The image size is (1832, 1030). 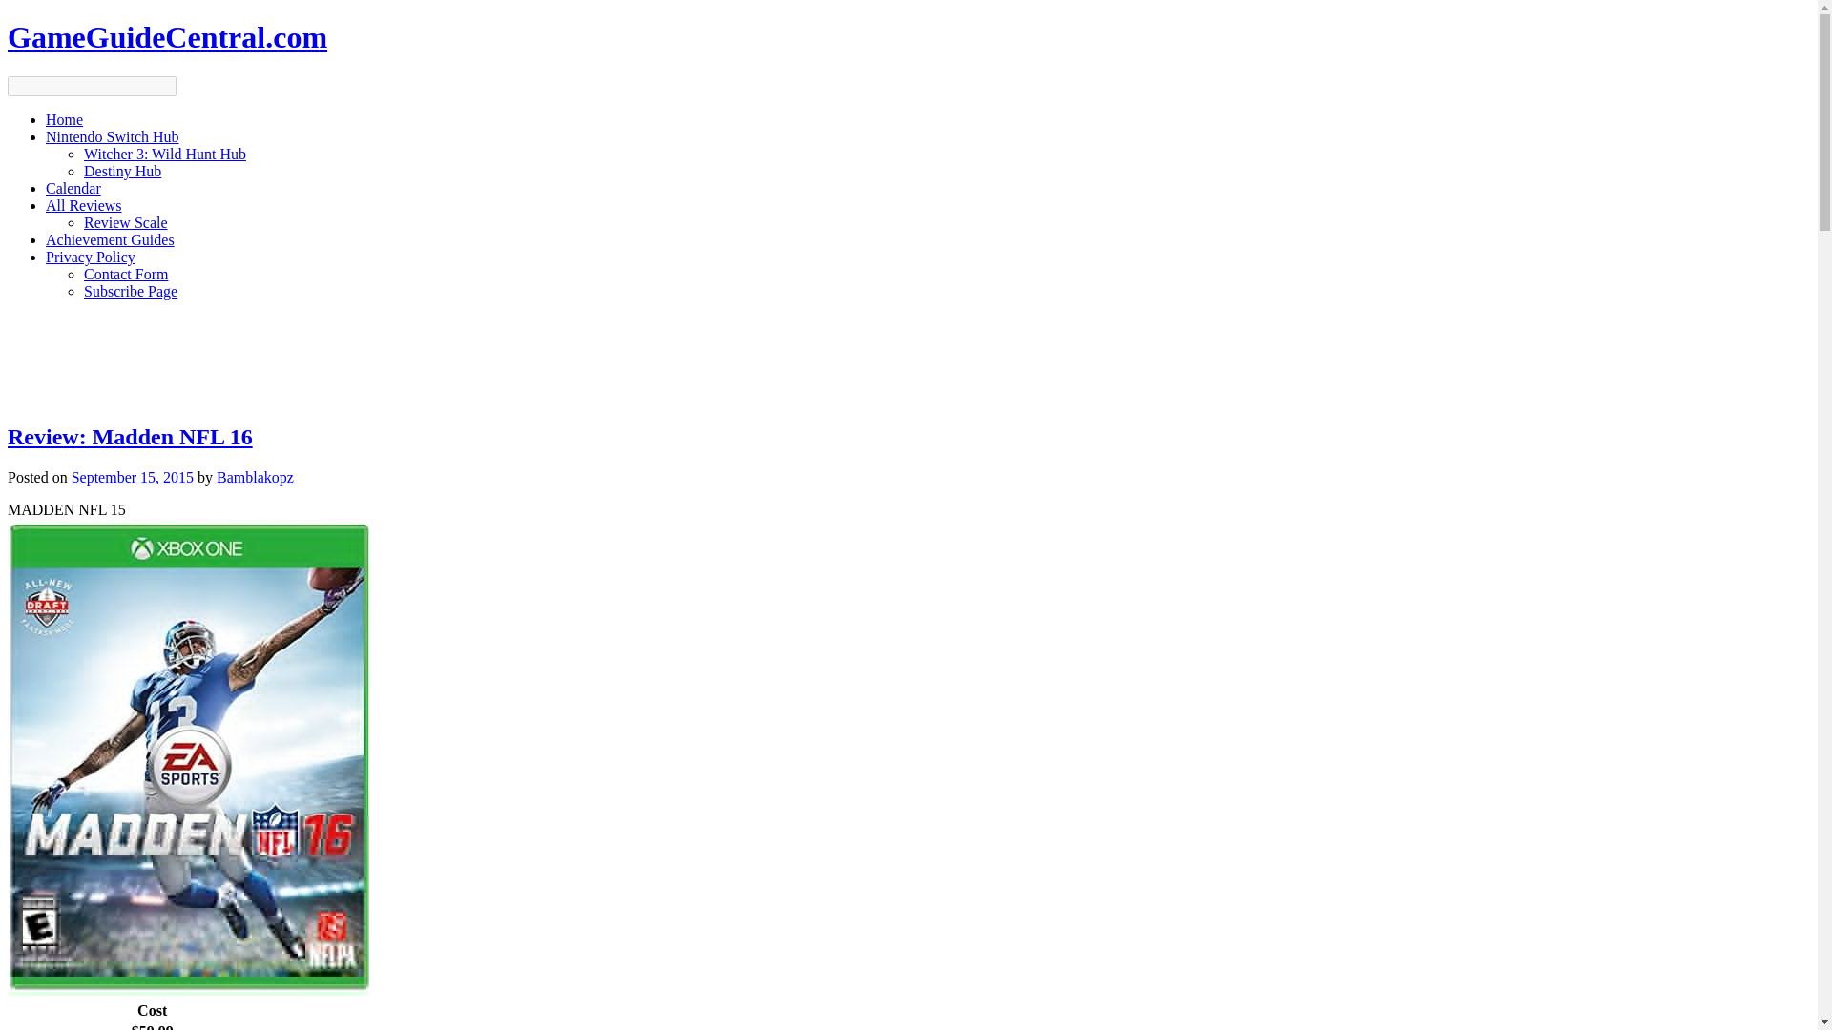 I want to click on Advertisement, so click(x=907, y=359).